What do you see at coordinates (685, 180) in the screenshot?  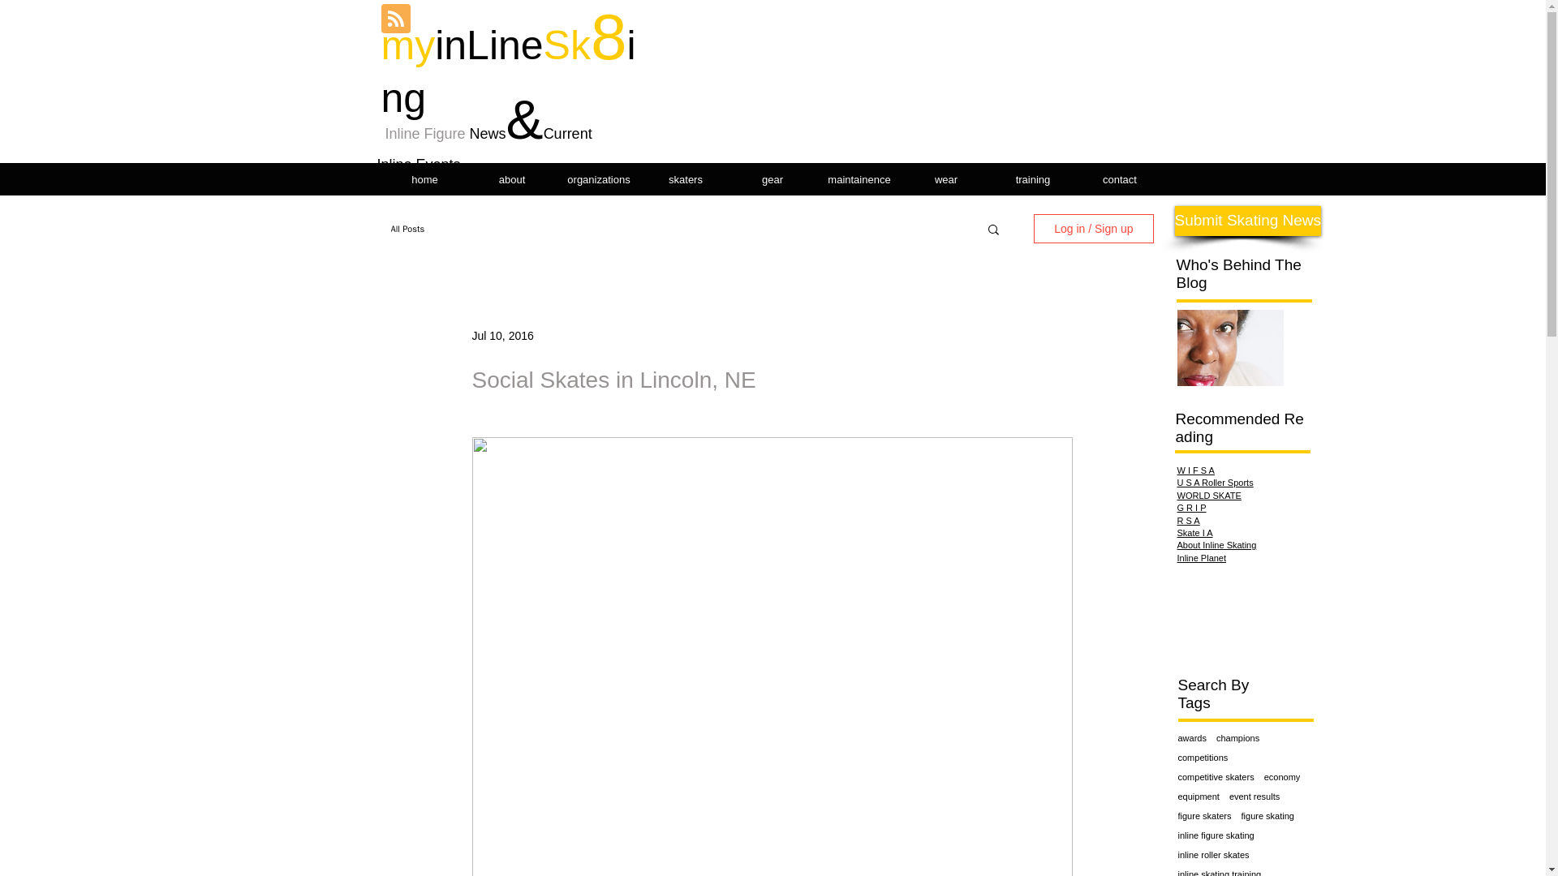 I see `skaters` at bounding box center [685, 180].